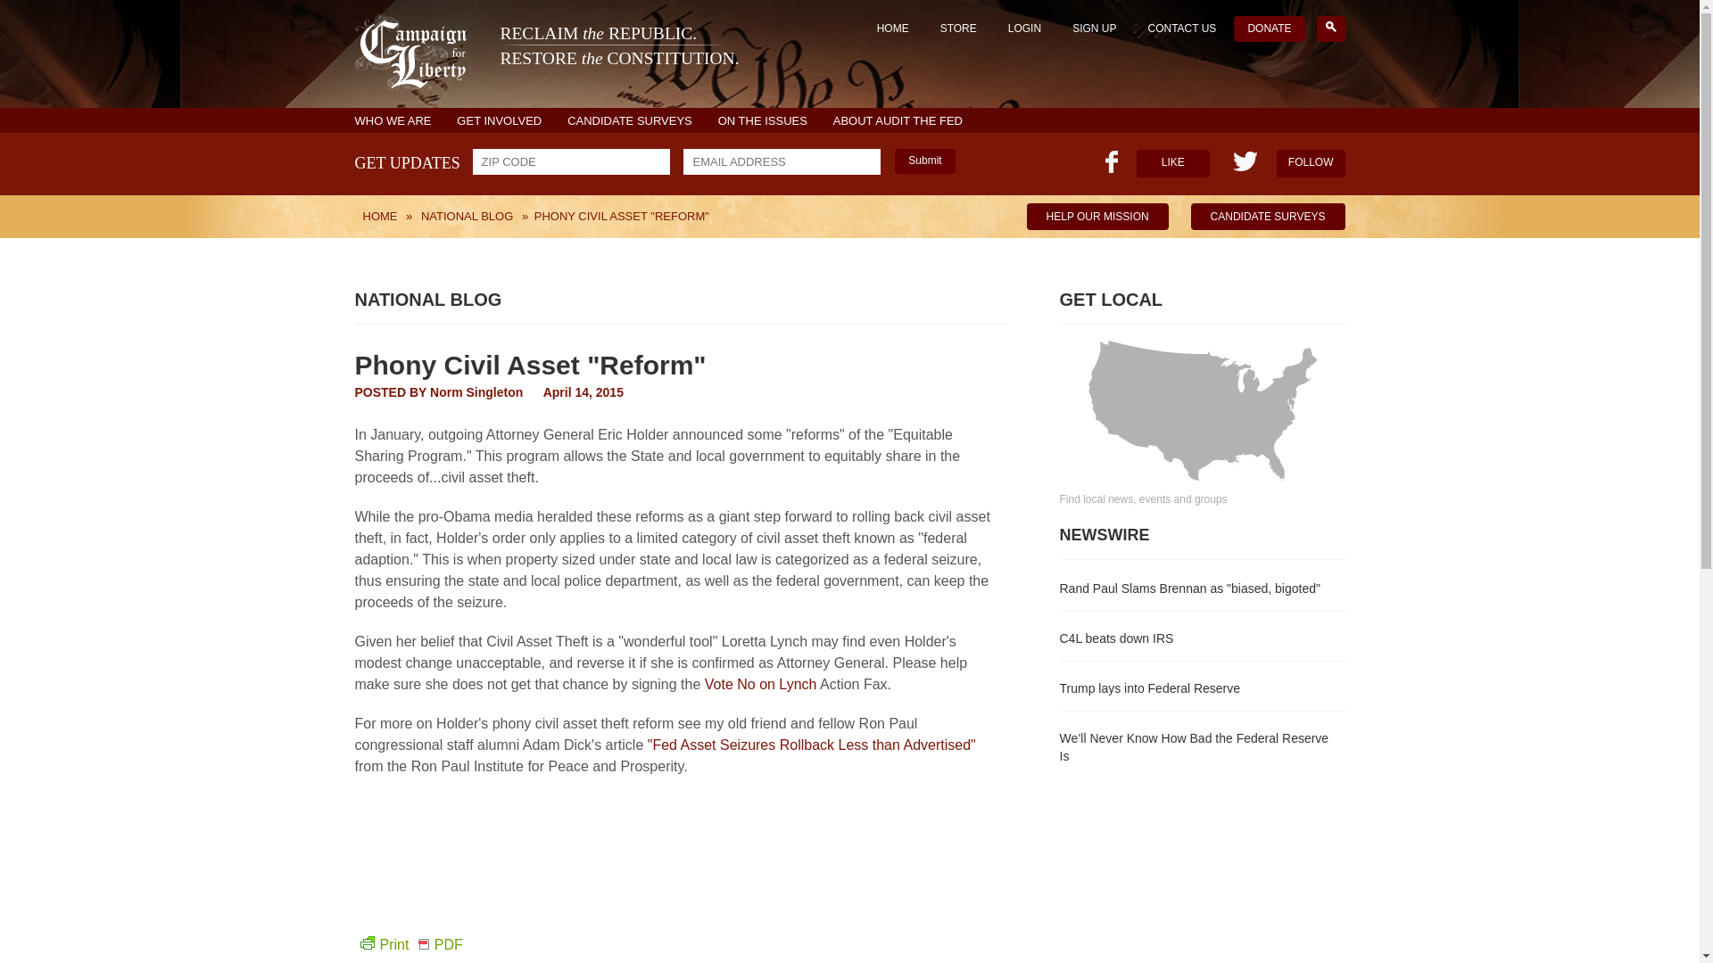 The width and height of the screenshot is (1713, 963). What do you see at coordinates (547, 59) in the screenshot?
I see `SIGN UP` at bounding box center [547, 59].